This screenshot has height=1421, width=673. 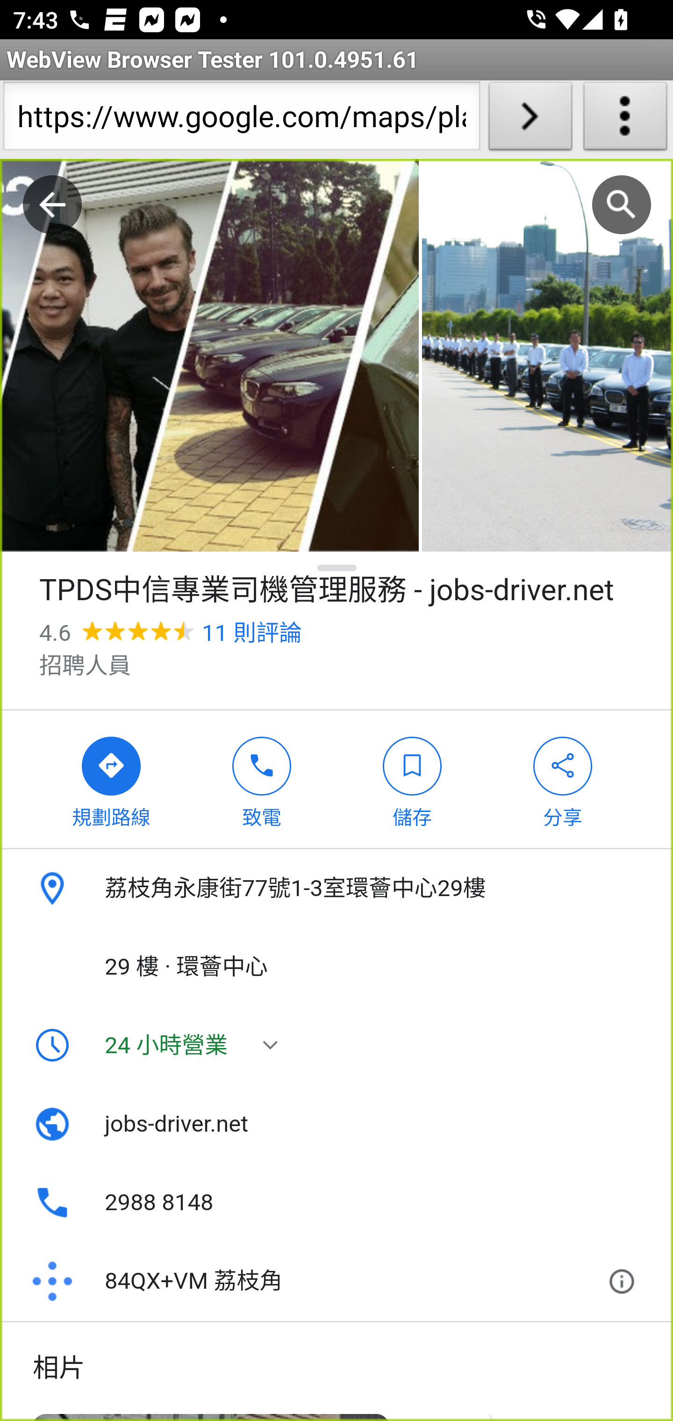 I want to click on Plus Code: 84QX+VM 荔枝角, so click(x=313, y=1282).